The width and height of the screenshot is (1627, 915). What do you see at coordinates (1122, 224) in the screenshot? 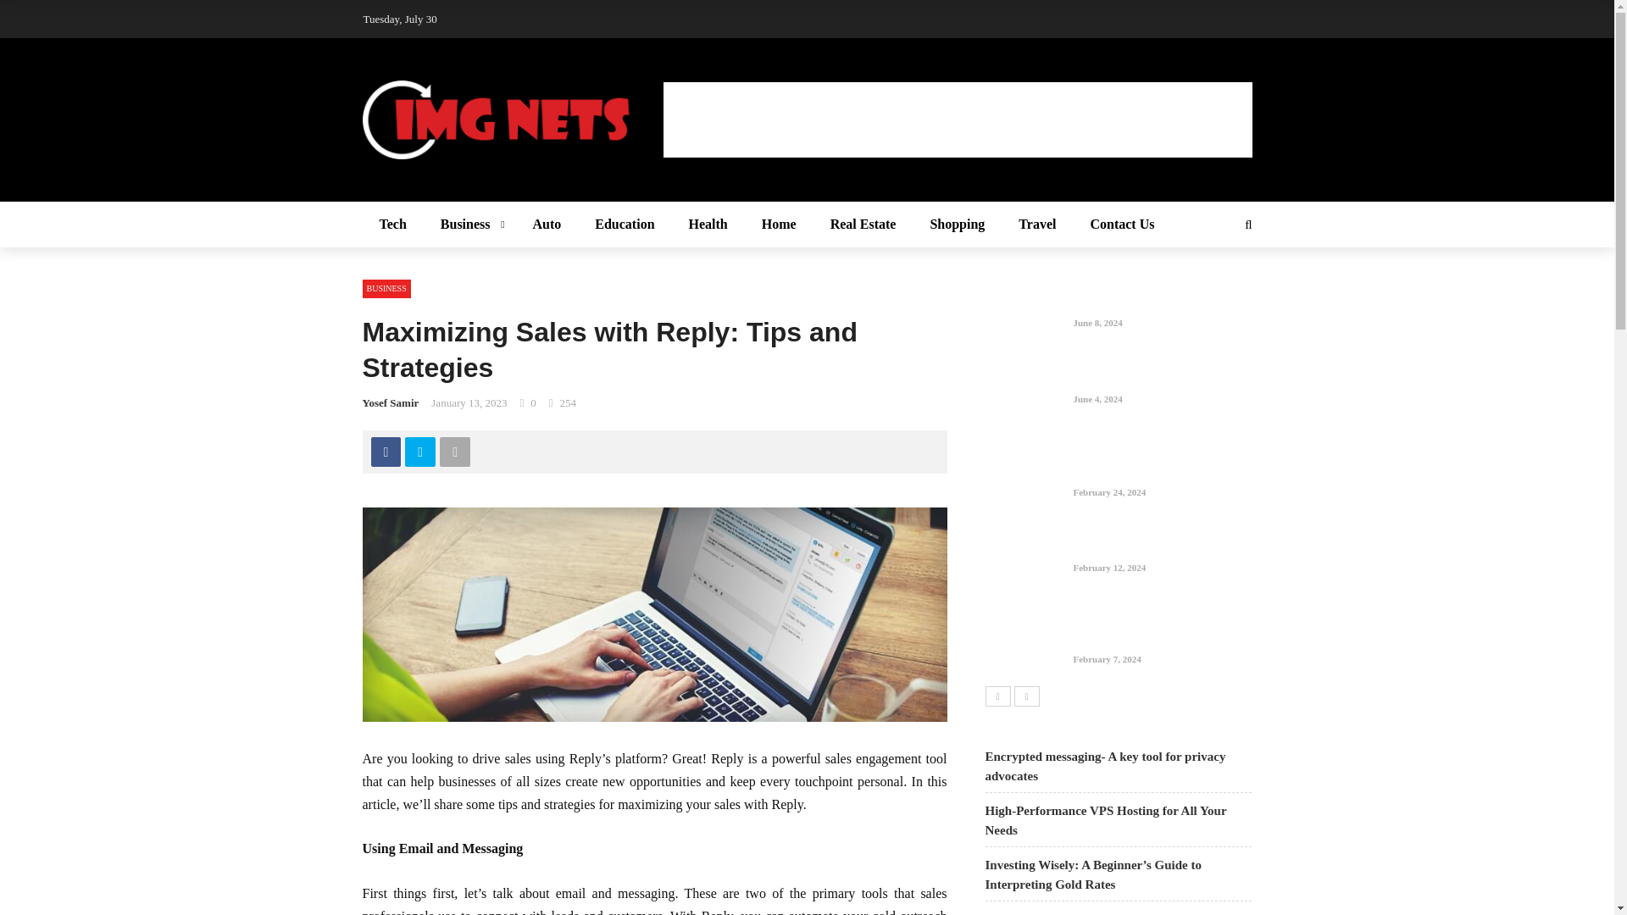
I see `Contact Us` at bounding box center [1122, 224].